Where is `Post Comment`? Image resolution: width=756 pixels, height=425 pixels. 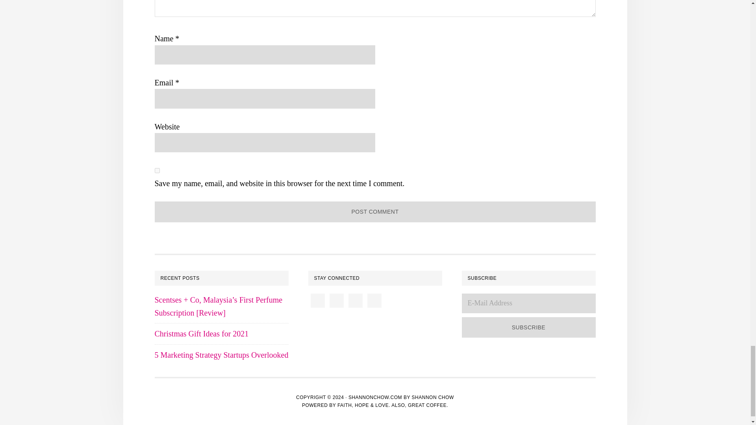
Post Comment is located at coordinates (375, 212).